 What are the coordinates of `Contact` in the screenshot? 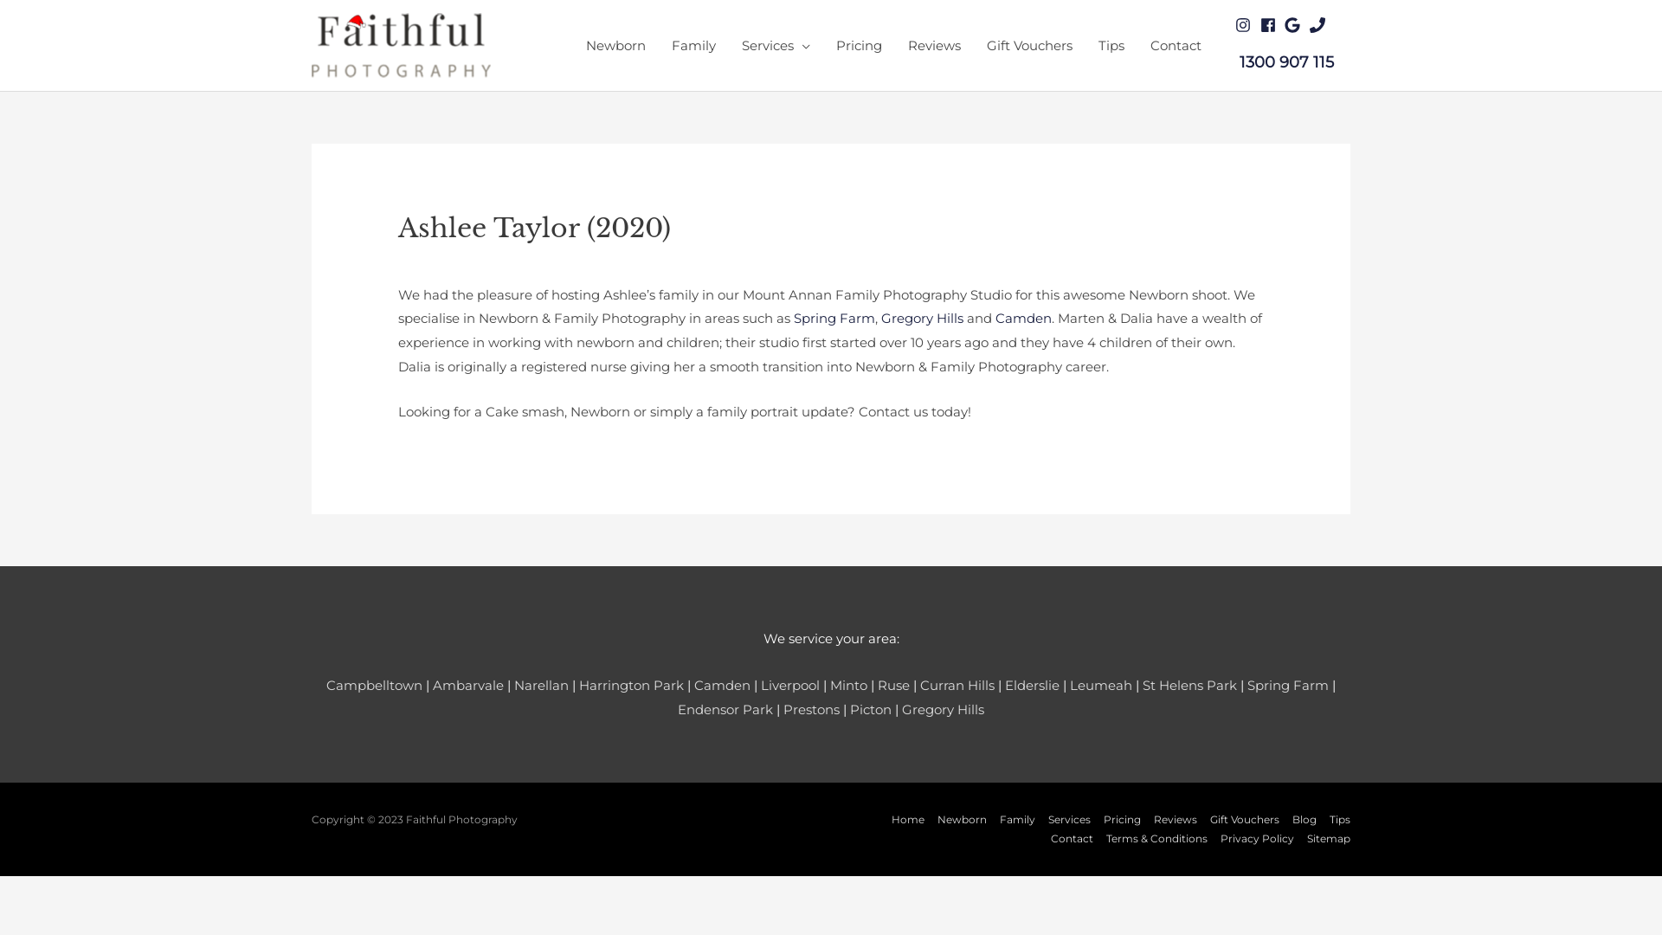 It's located at (1066, 838).